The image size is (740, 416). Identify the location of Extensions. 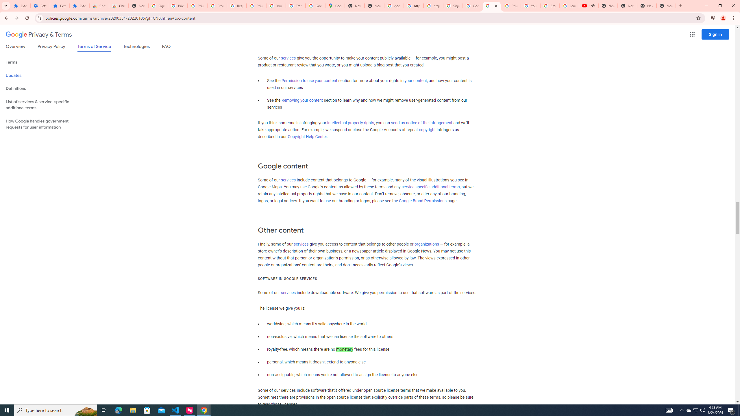
(60, 6).